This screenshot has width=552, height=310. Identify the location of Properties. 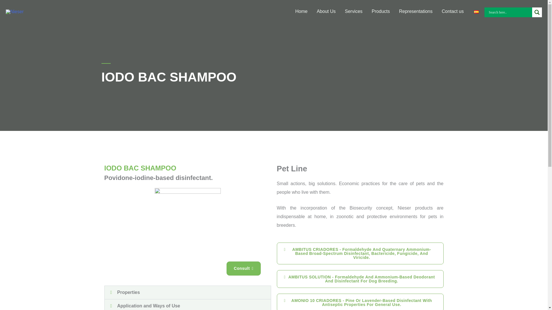
(129, 292).